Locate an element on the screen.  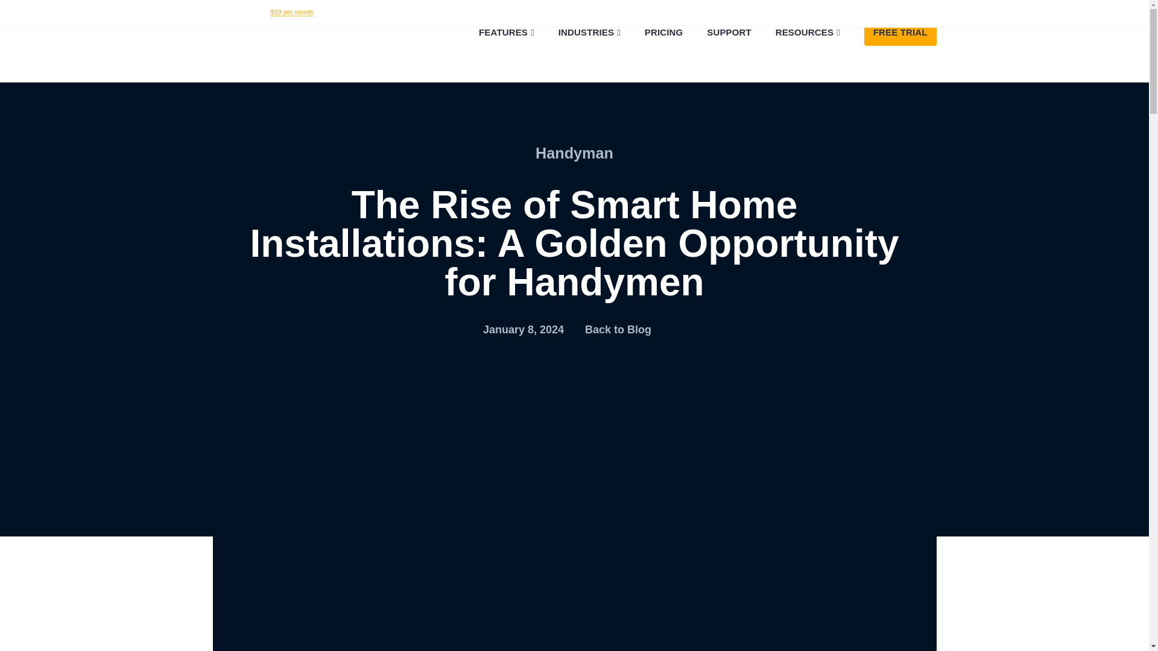
INDUSTRIES is located at coordinates (577, 55).